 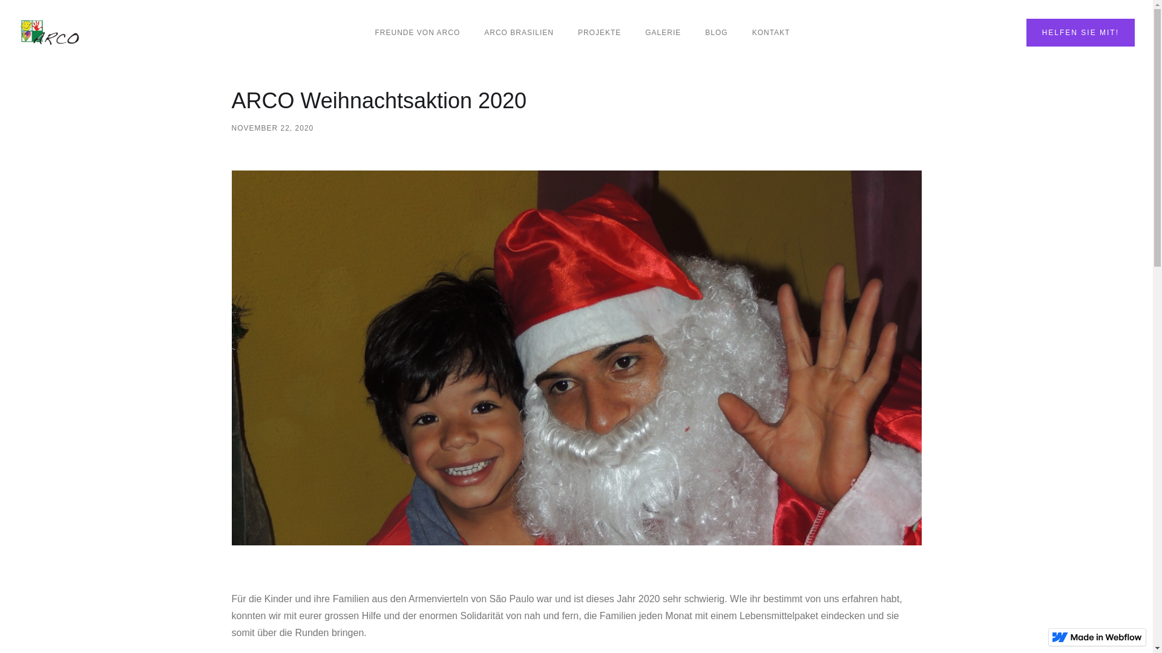 What do you see at coordinates (771, 33) in the screenshot?
I see `KONTAKT` at bounding box center [771, 33].